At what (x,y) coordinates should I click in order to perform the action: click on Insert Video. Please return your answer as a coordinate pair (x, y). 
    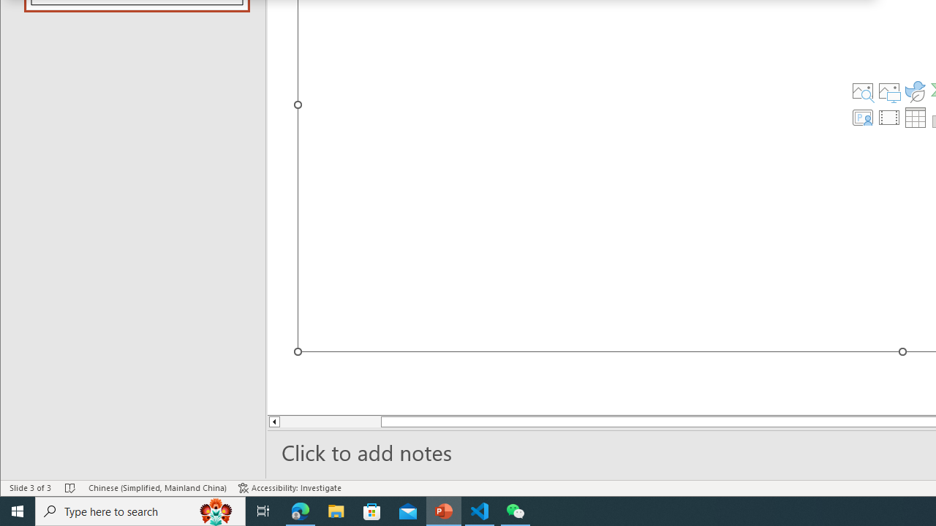
    Looking at the image, I should click on (889, 117).